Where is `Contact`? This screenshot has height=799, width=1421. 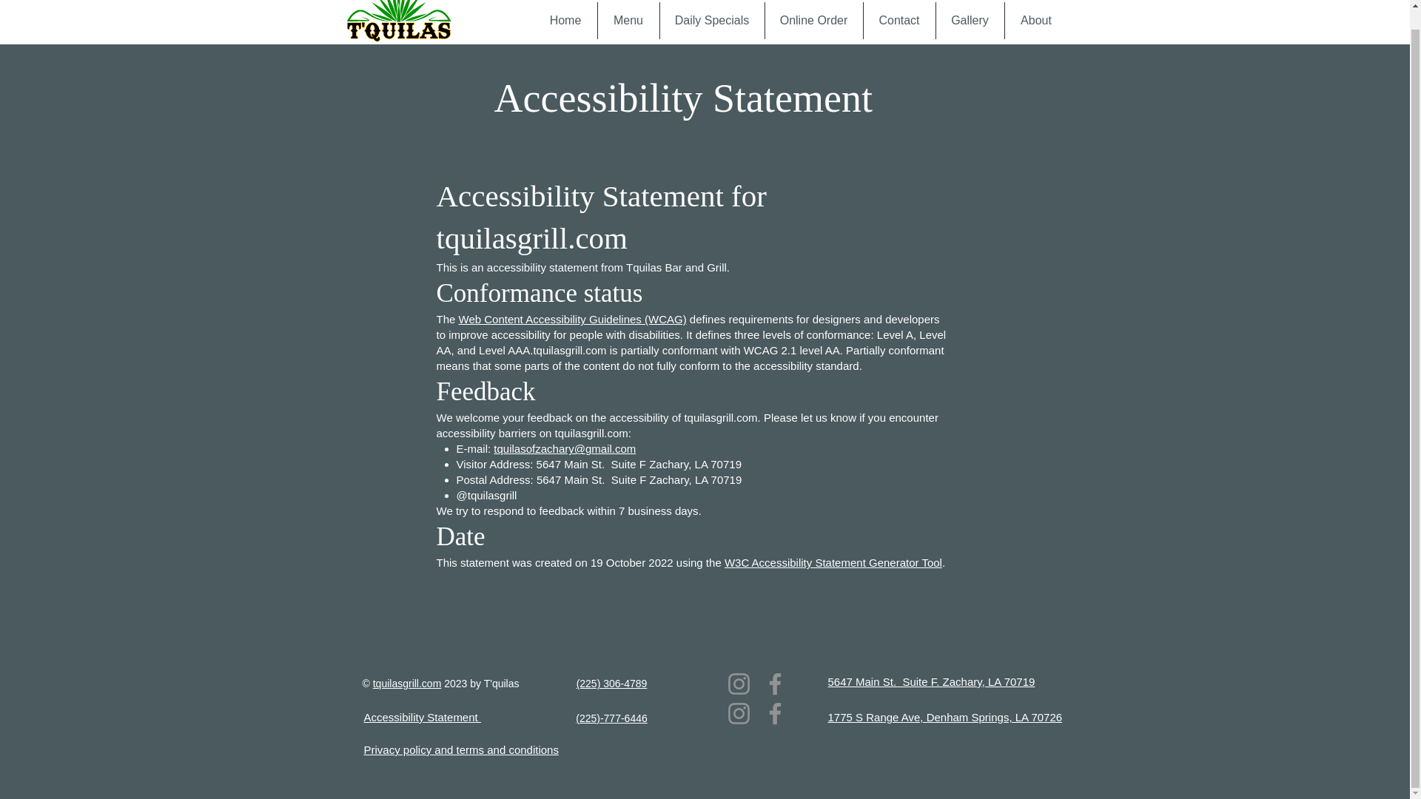
Contact is located at coordinates (898, 21).